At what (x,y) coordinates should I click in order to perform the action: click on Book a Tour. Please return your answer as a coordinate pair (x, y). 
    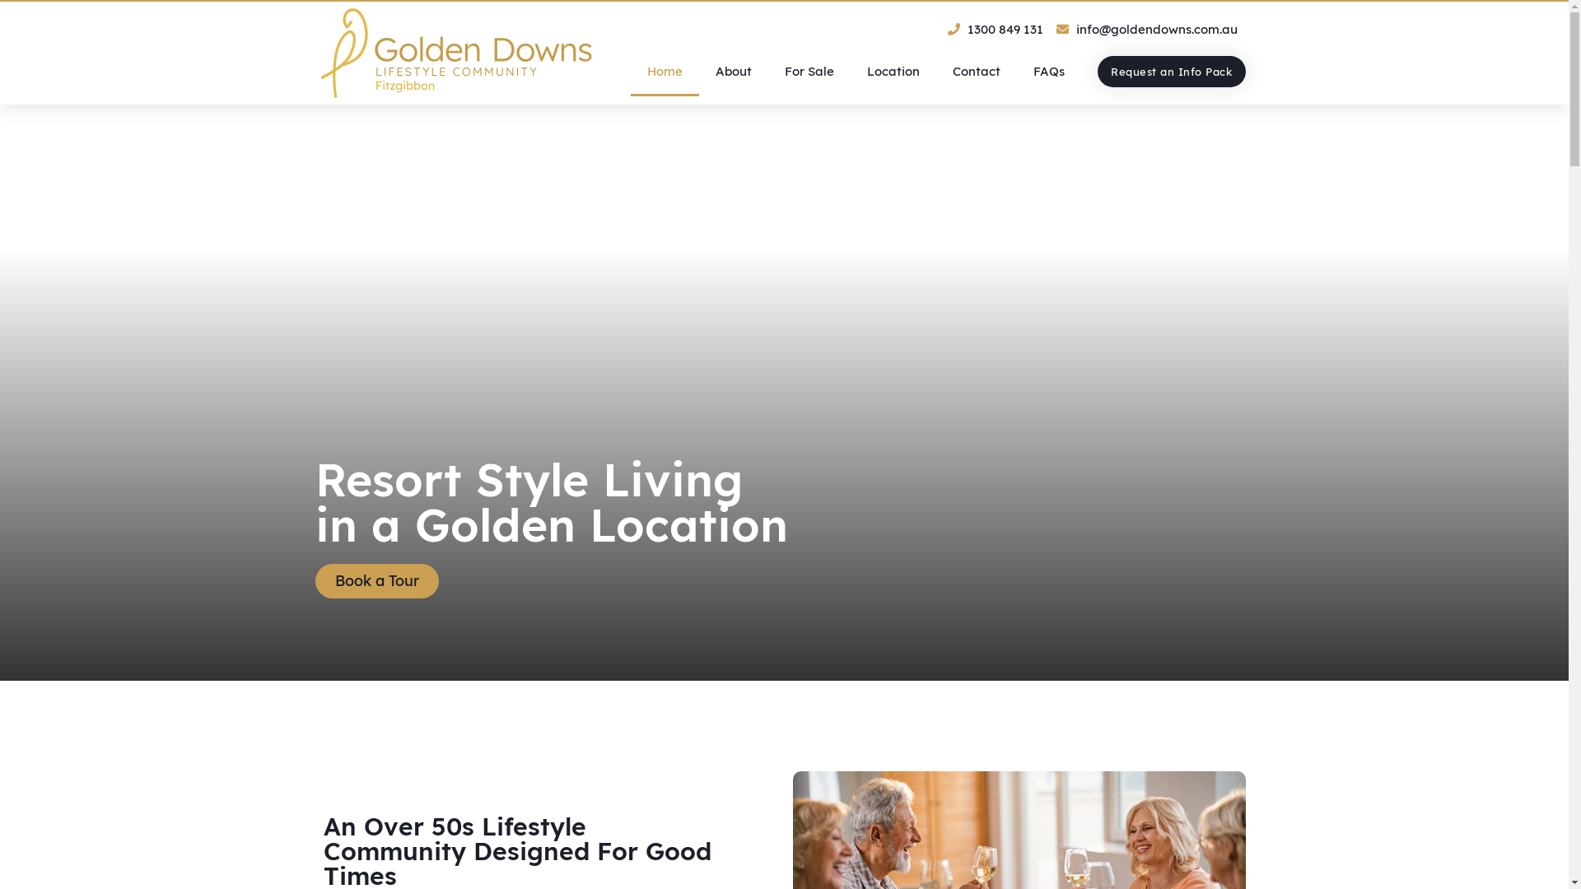
    Looking at the image, I should click on (376, 581).